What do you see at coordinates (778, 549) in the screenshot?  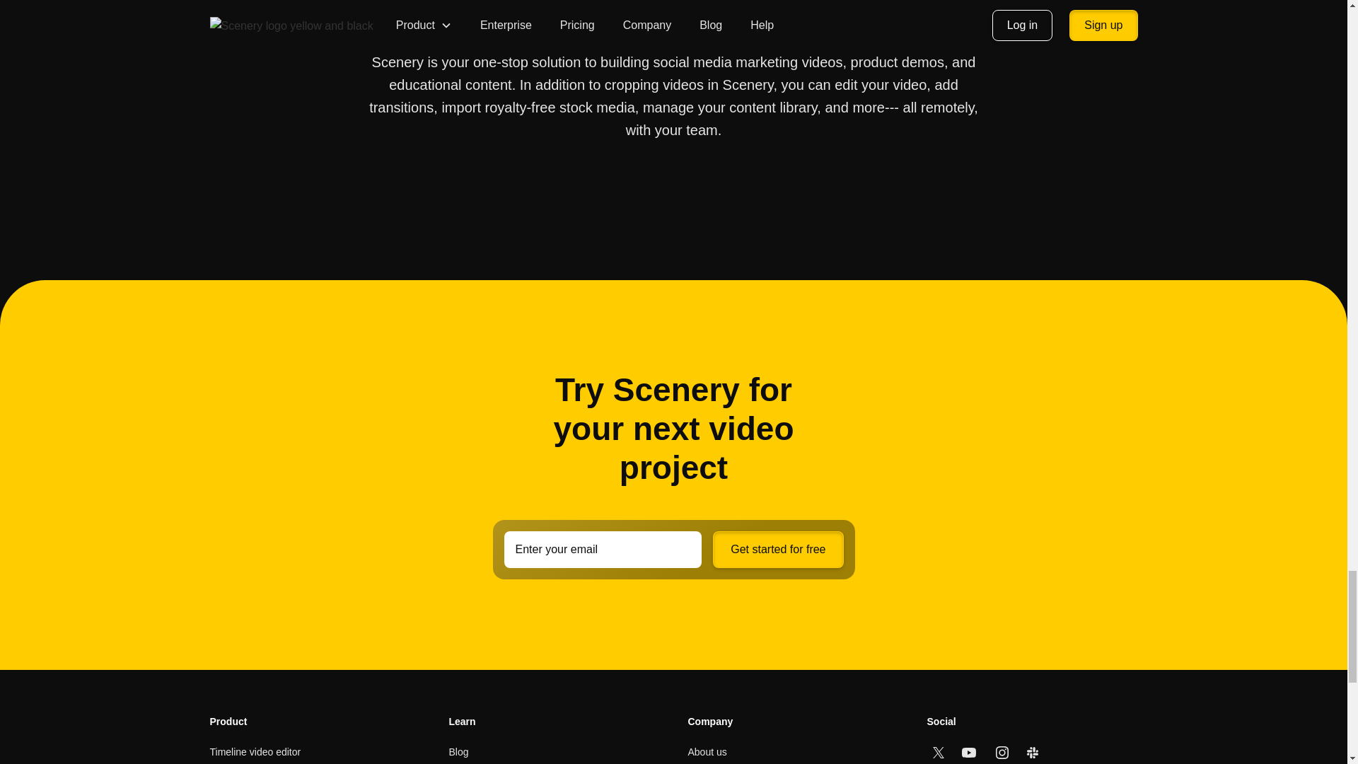 I see `Get started for free` at bounding box center [778, 549].